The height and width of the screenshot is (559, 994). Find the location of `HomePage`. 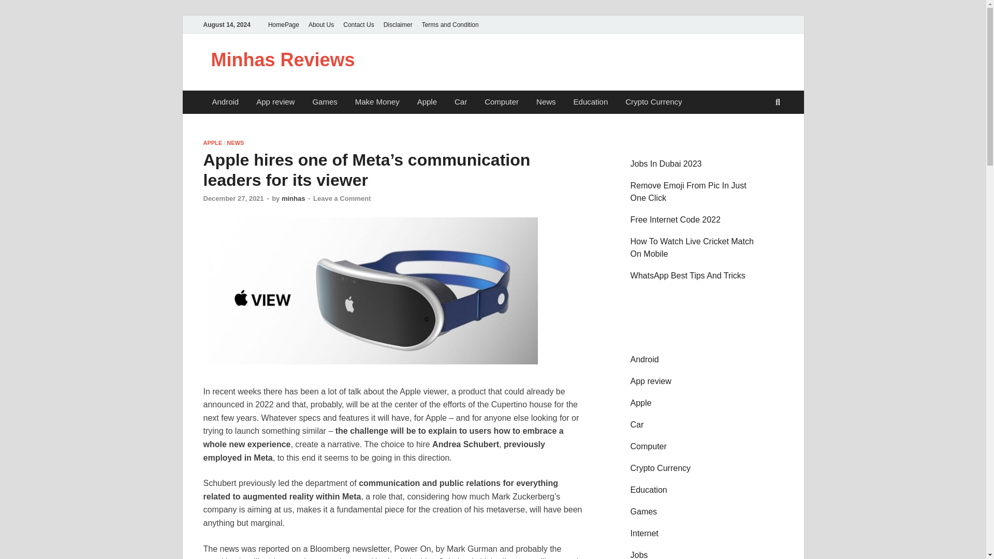

HomePage is located at coordinates (284, 24).